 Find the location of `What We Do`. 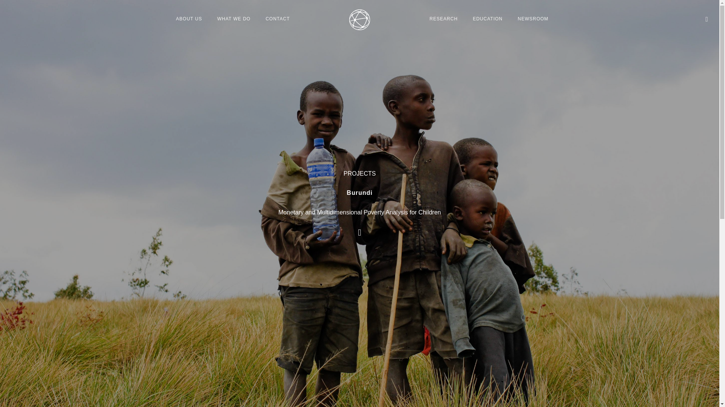

What We Do is located at coordinates (233, 19).